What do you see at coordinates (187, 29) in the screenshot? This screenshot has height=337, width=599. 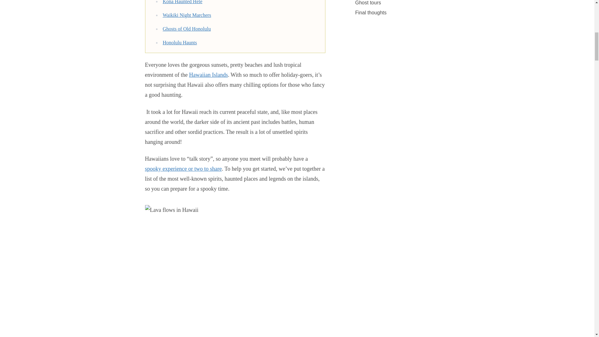 I see `Ghosts of Old Honolulu` at bounding box center [187, 29].